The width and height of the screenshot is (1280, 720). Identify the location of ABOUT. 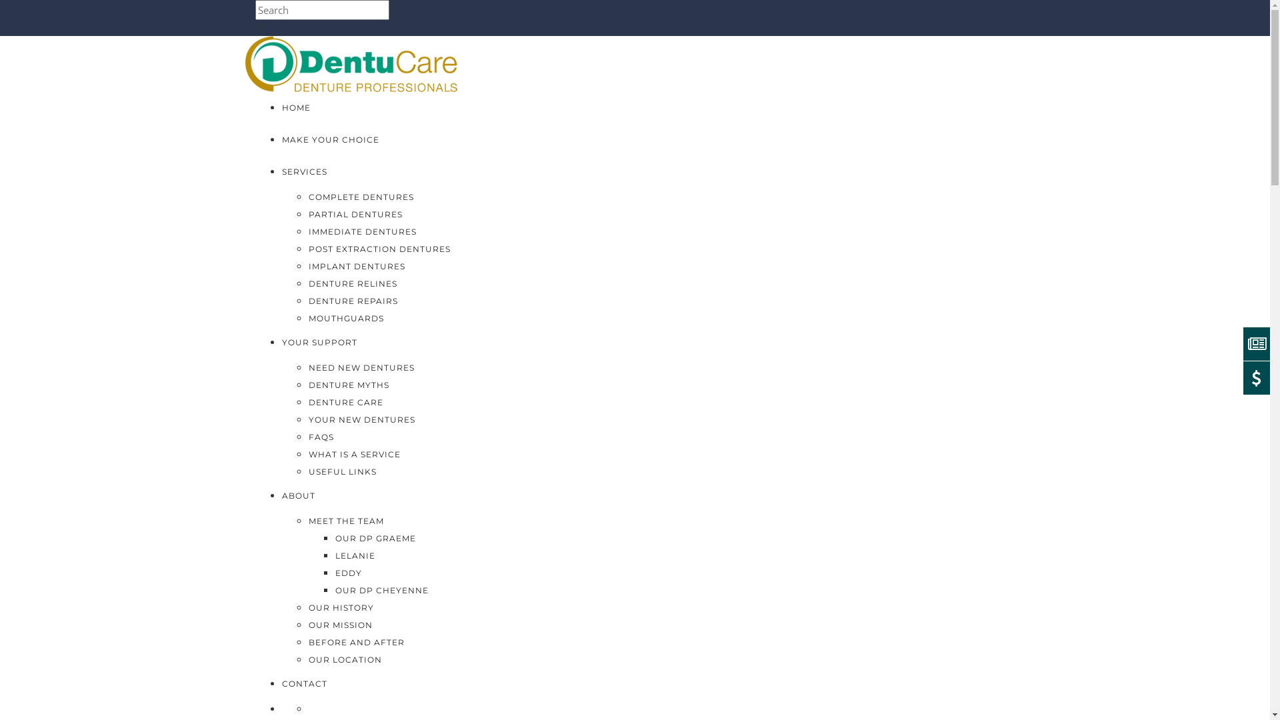
(298, 496).